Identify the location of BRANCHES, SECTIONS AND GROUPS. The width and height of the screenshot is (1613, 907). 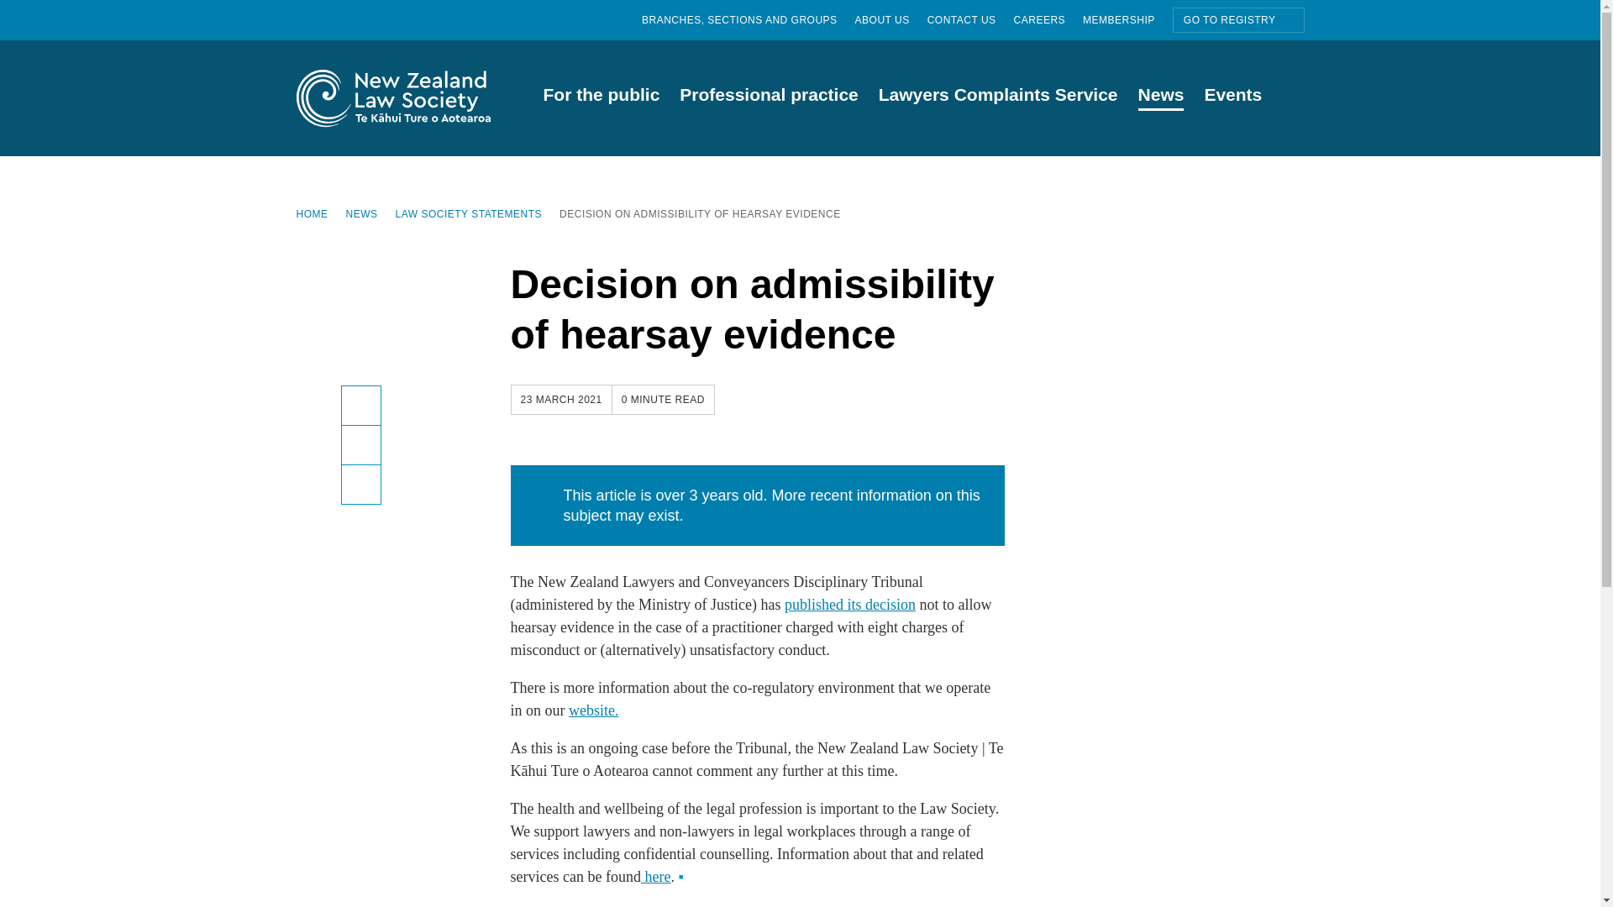
(748, 20).